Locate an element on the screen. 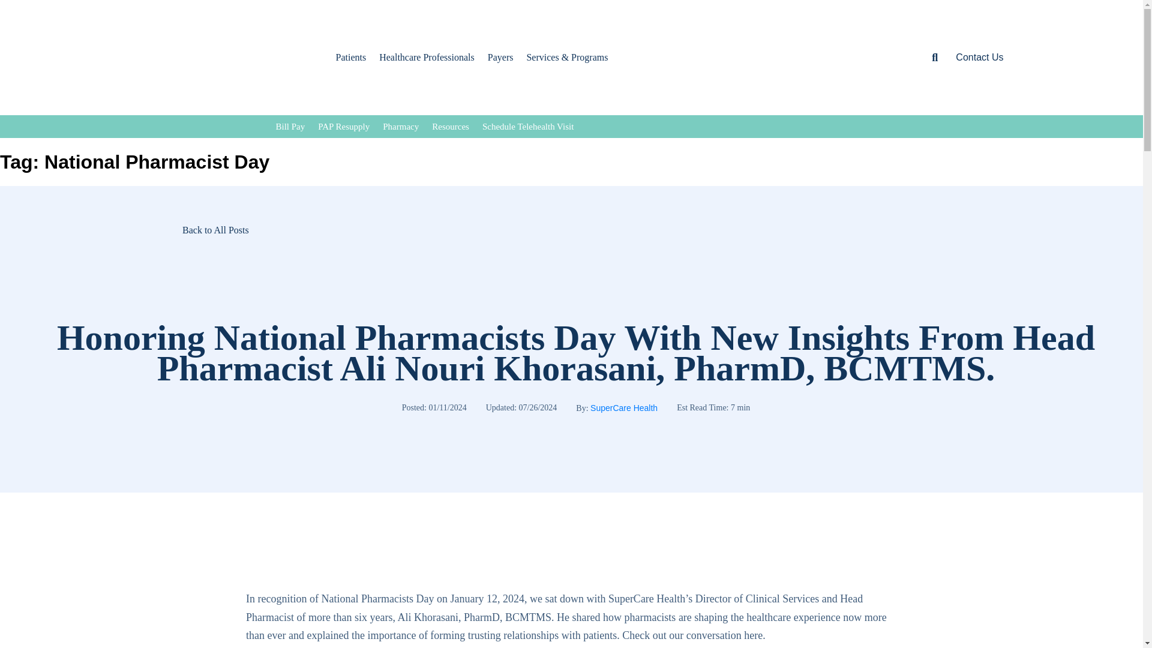  Bill Pay is located at coordinates (290, 127).